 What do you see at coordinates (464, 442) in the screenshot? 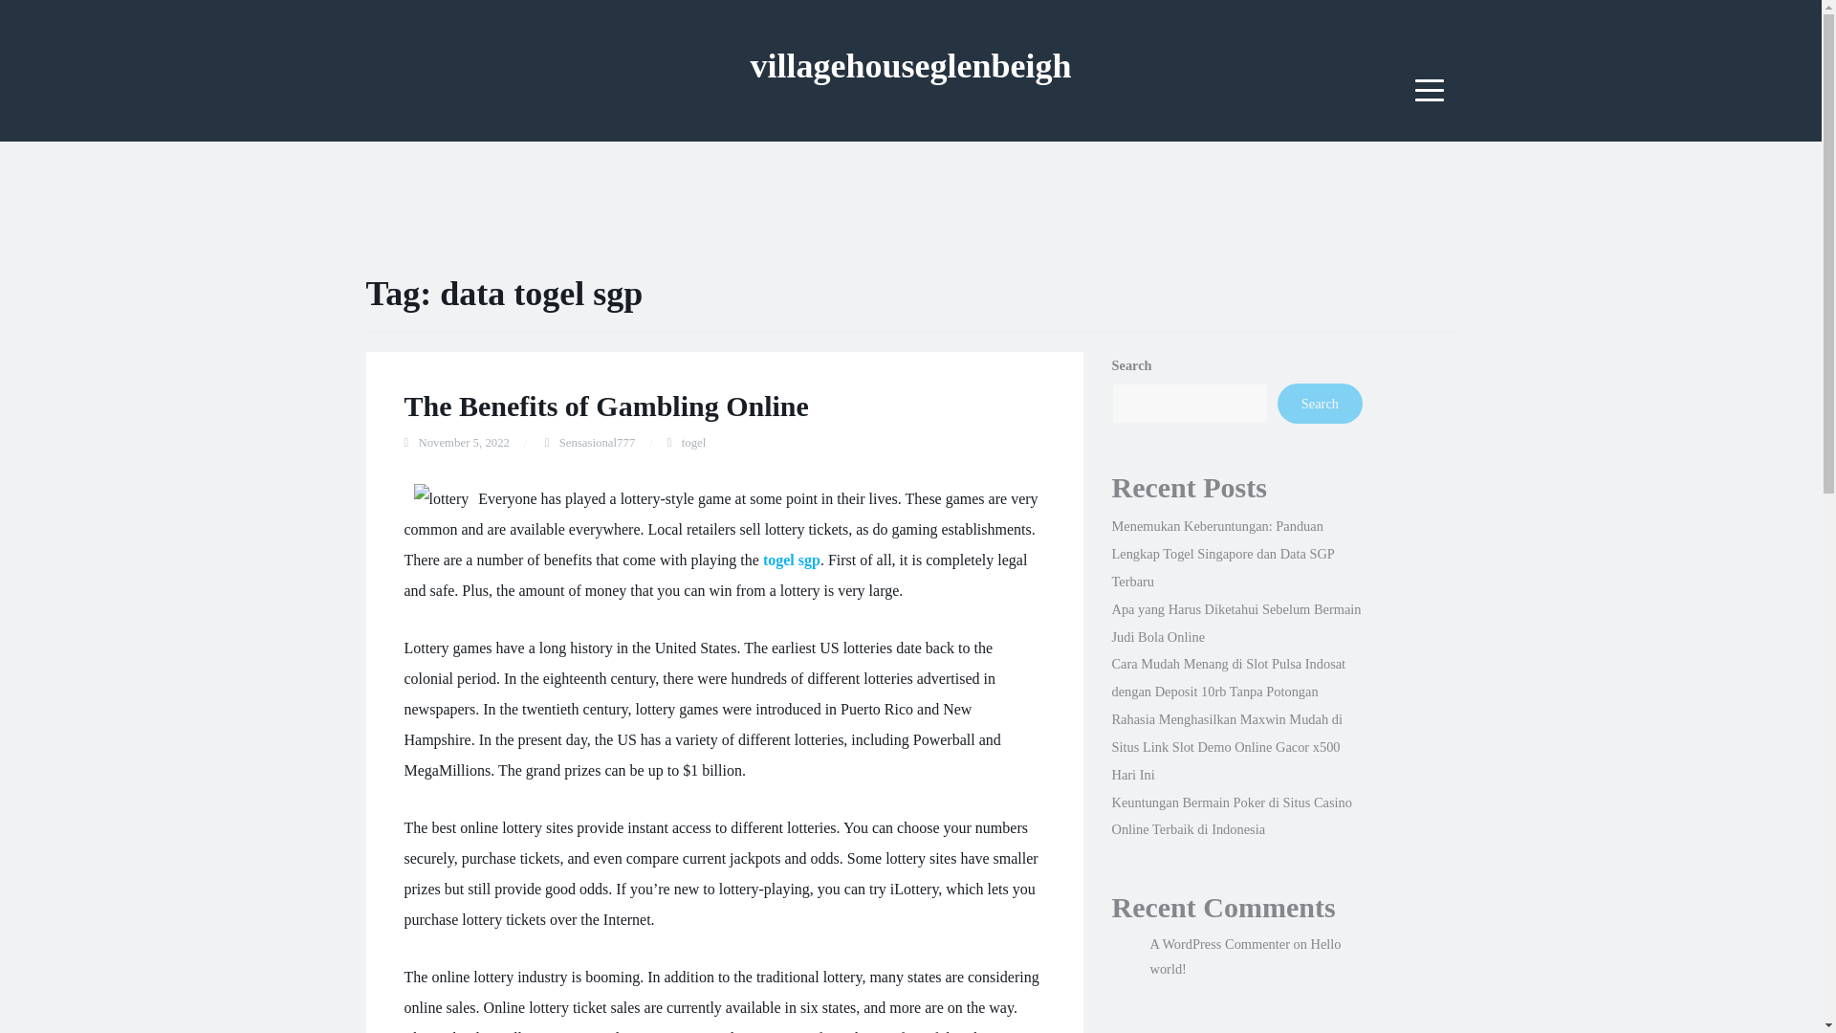
I see `November 5, 2022` at bounding box center [464, 442].